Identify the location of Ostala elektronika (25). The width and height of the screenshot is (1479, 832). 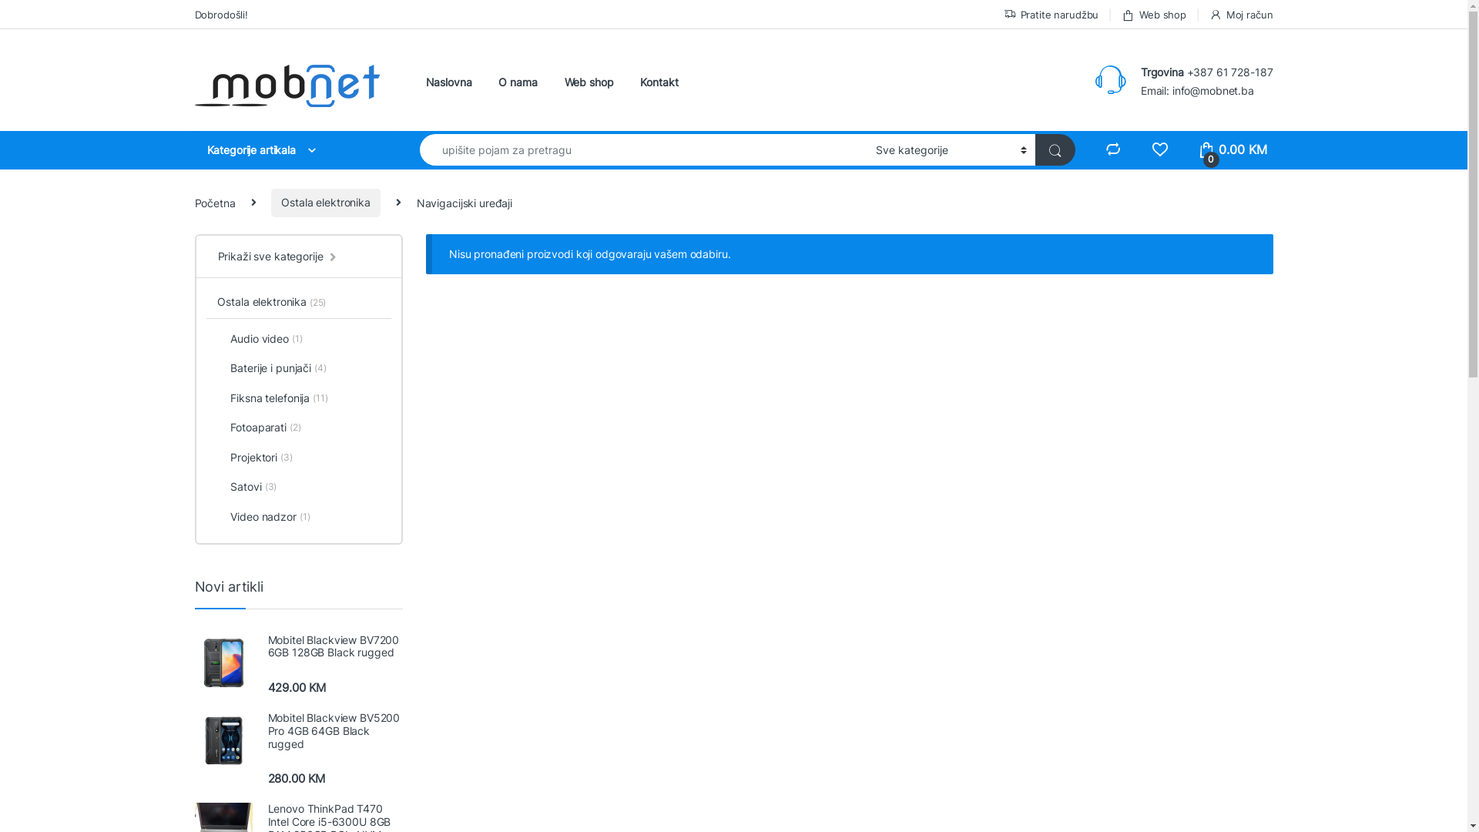
(267, 303).